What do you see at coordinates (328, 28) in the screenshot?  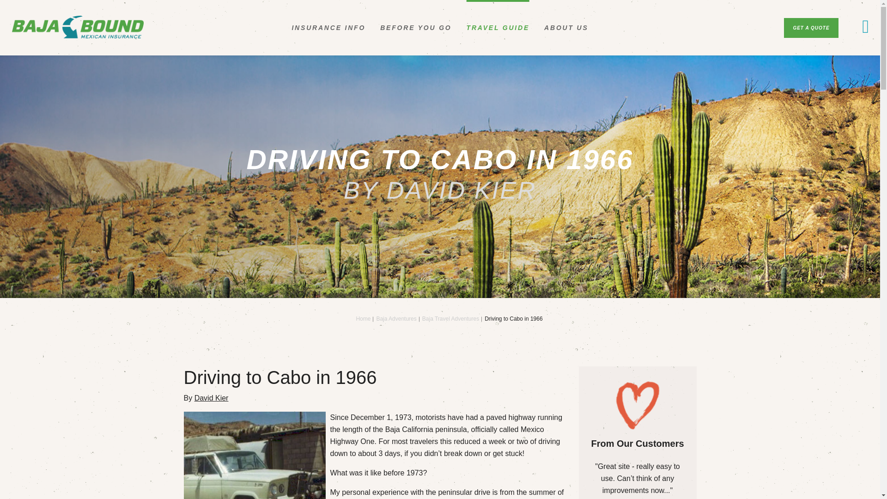 I see `INSURANCE INFO` at bounding box center [328, 28].